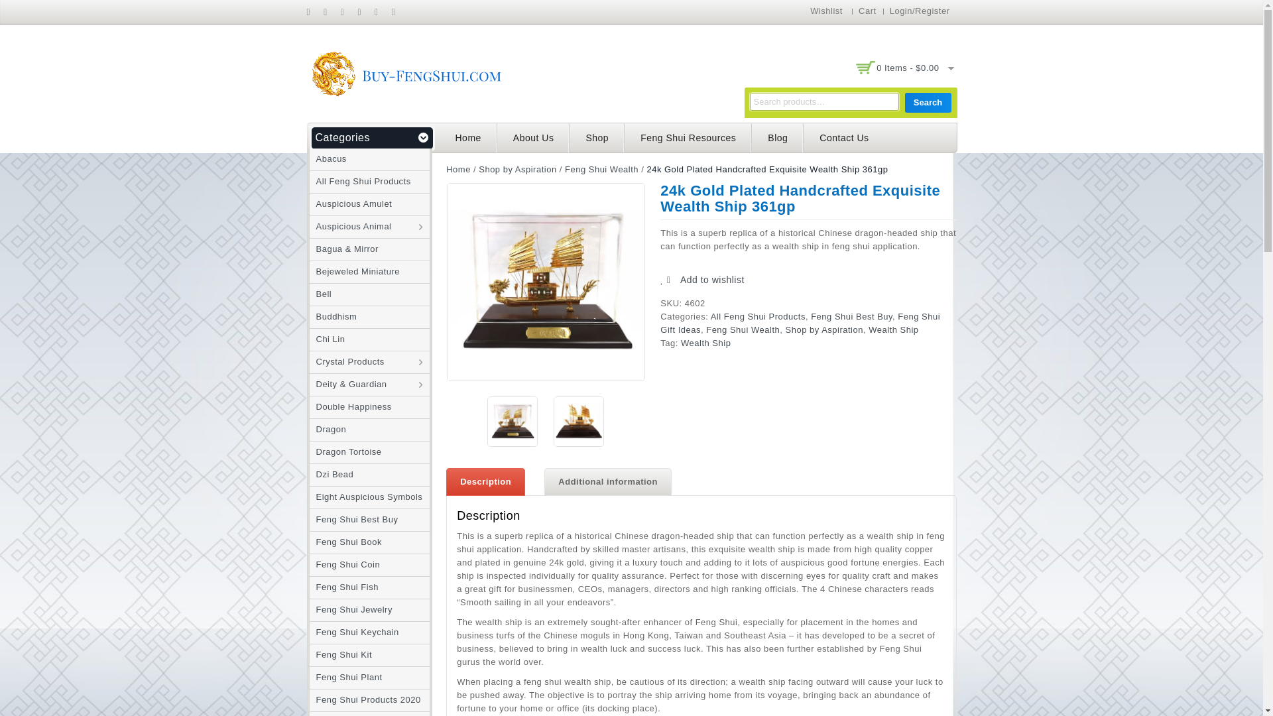 This screenshot has width=1273, height=716. I want to click on Search, so click(927, 102).